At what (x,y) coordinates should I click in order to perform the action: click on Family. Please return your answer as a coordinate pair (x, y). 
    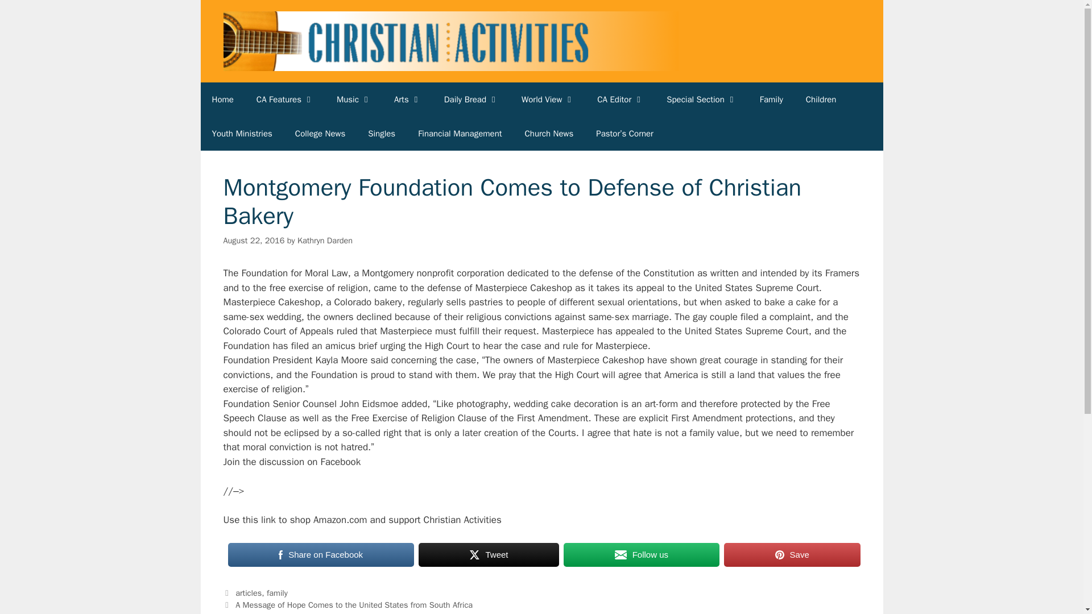
    Looking at the image, I should click on (771, 99).